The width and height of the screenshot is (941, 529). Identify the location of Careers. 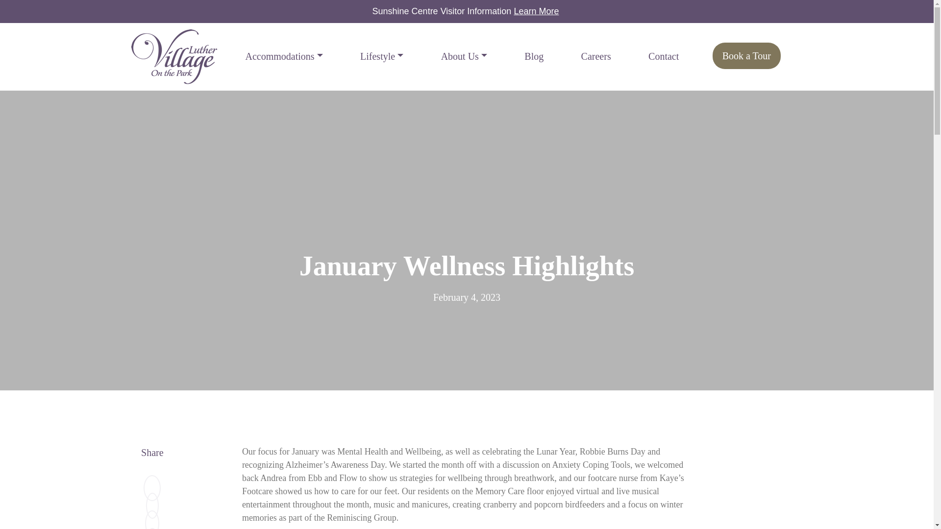
(596, 56).